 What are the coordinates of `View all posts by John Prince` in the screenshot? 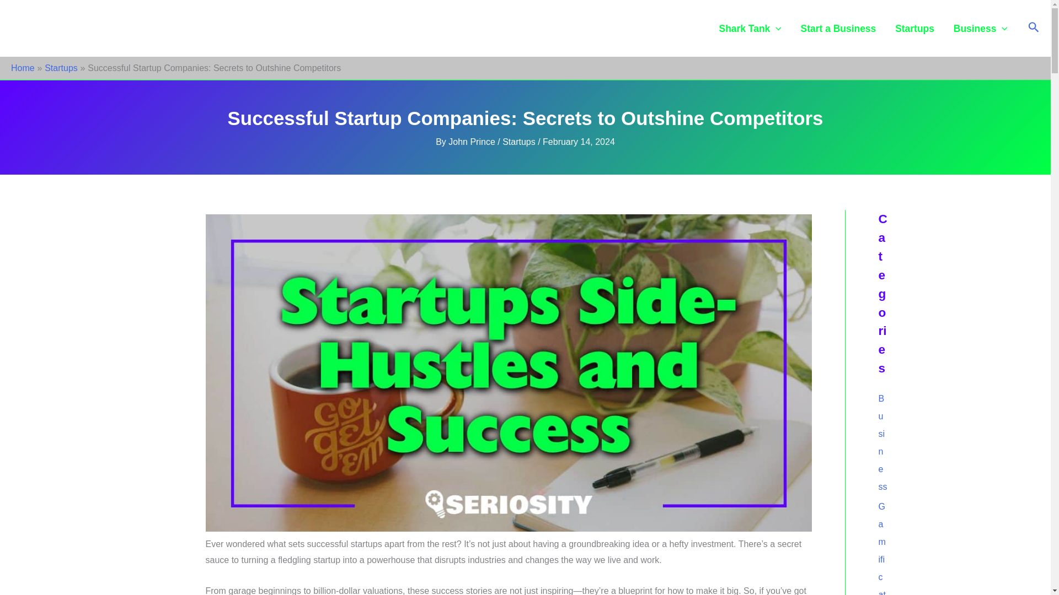 It's located at (473, 142).